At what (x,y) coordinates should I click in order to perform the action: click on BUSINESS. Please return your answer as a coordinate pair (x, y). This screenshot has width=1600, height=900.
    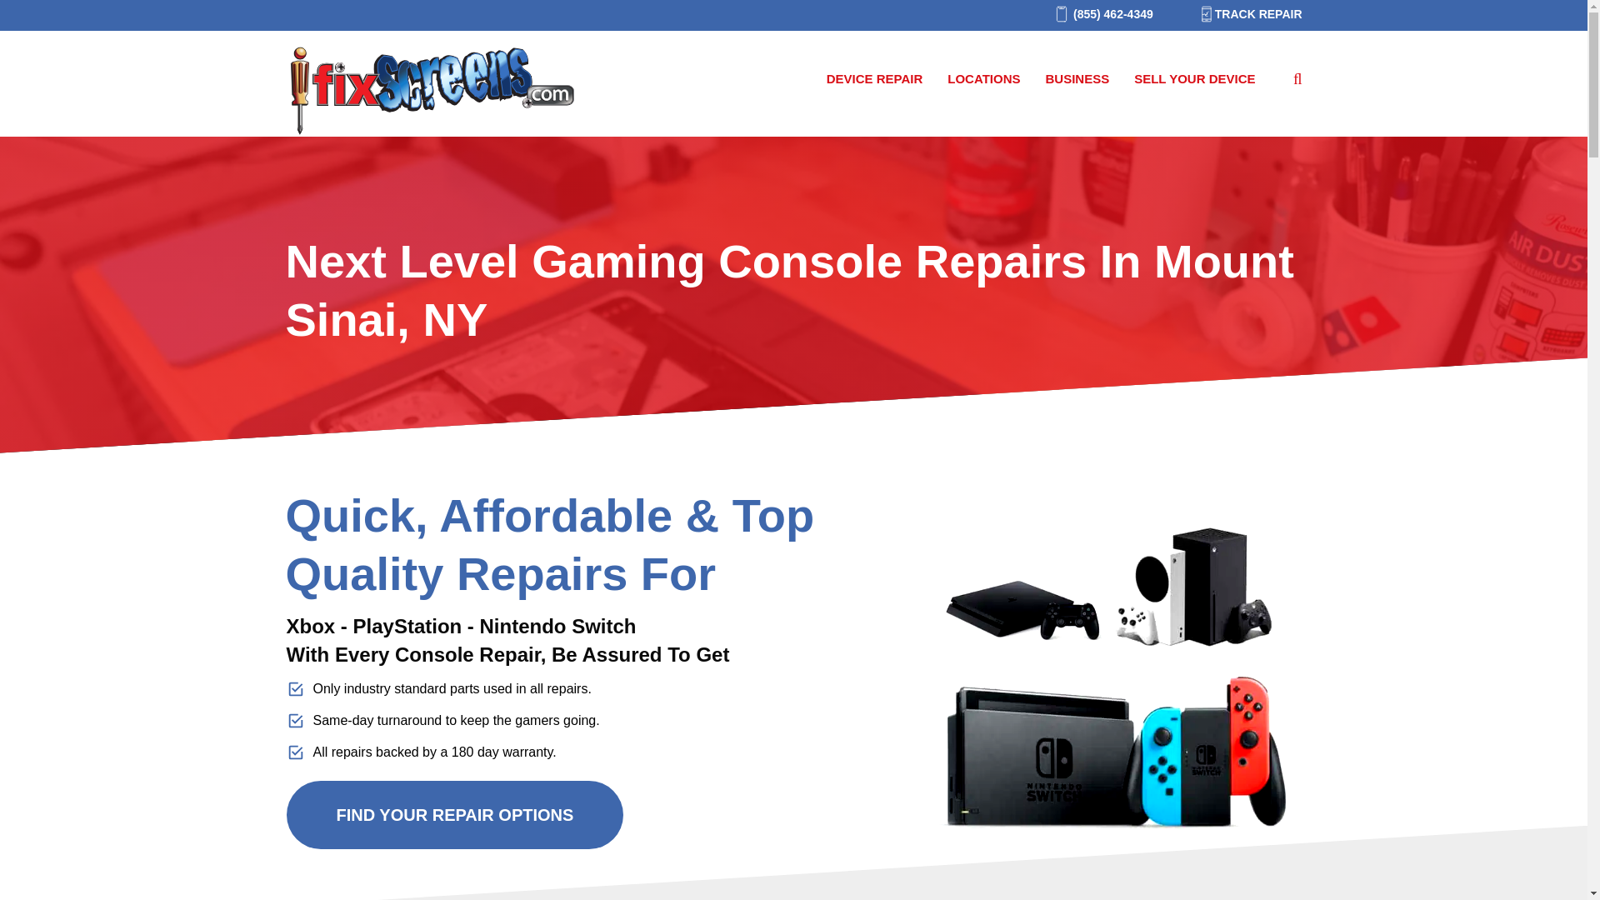
    Looking at the image, I should click on (1077, 79).